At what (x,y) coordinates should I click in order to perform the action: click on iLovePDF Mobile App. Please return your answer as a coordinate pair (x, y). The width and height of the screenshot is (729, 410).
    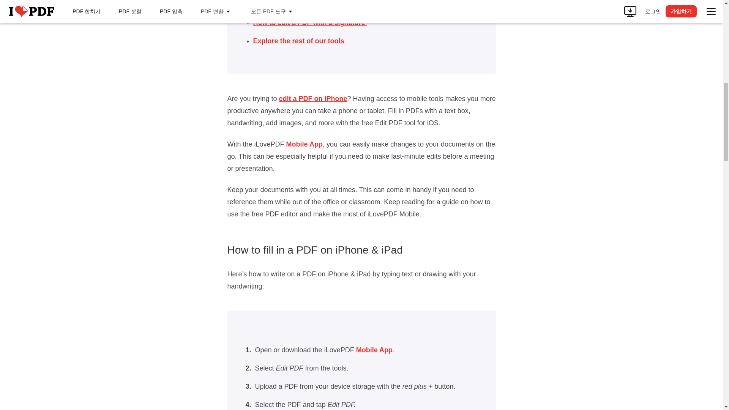
    Looking at the image, I should click on (374, 350).